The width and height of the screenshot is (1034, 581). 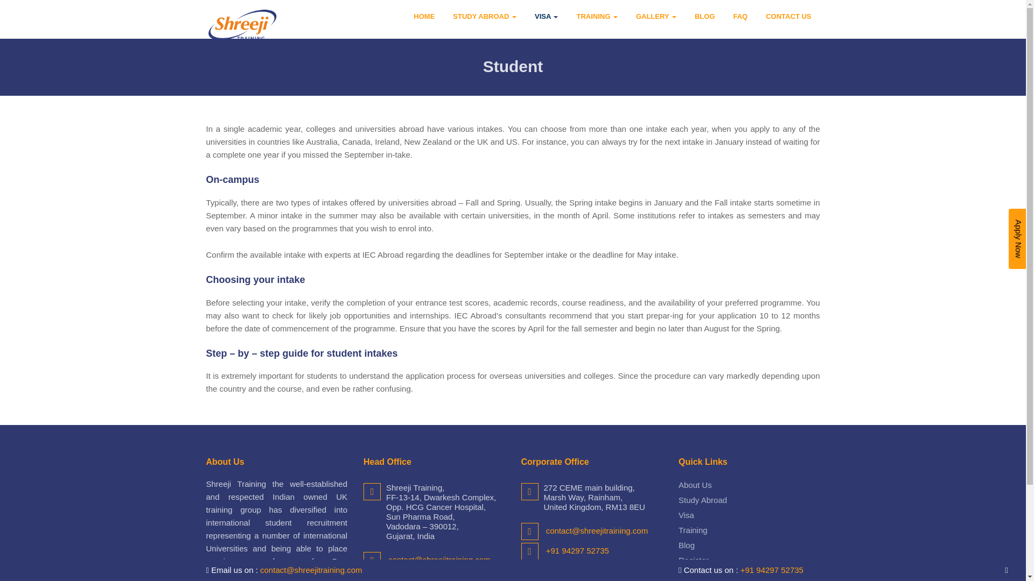 What do you see at coordinates (695, 485) in the screenshot?
I see `About Us` at bounding box center [695, 485].